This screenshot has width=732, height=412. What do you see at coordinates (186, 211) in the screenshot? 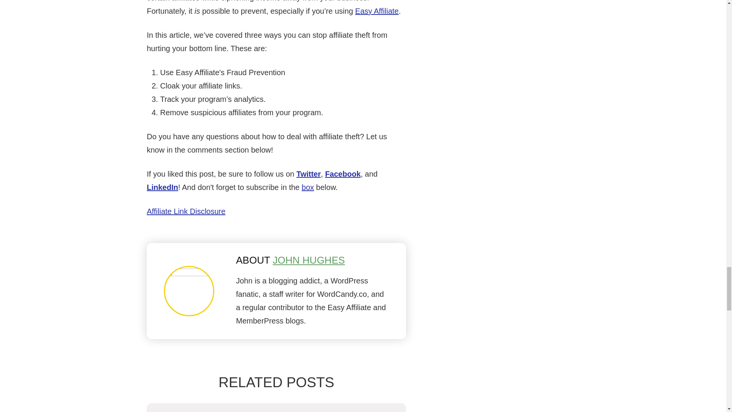
I see `Affiliate Link Disclosure` at bounding box center [186, 211].